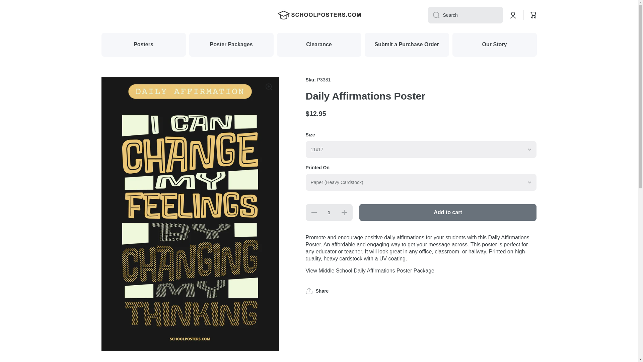 Image resolution: width=643 pixels, height=362 pixels. What do you see at coordinates (370, 271) in the screenshot?
I see `View Middle School Daily Affirmations Poster Package` at bounding box center [370, 271].